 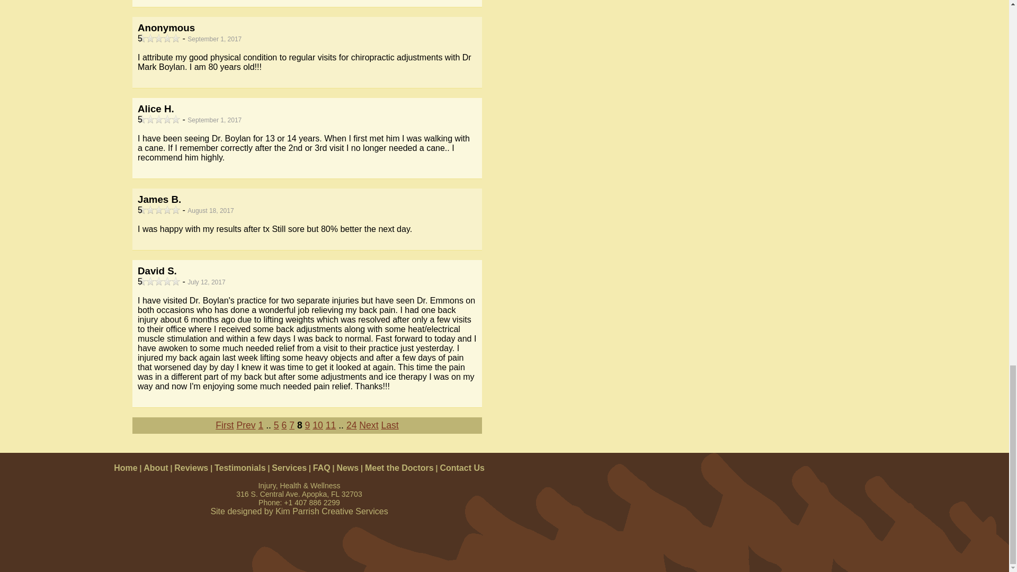 I want to click on Page 7, so click(x=291, y=425).